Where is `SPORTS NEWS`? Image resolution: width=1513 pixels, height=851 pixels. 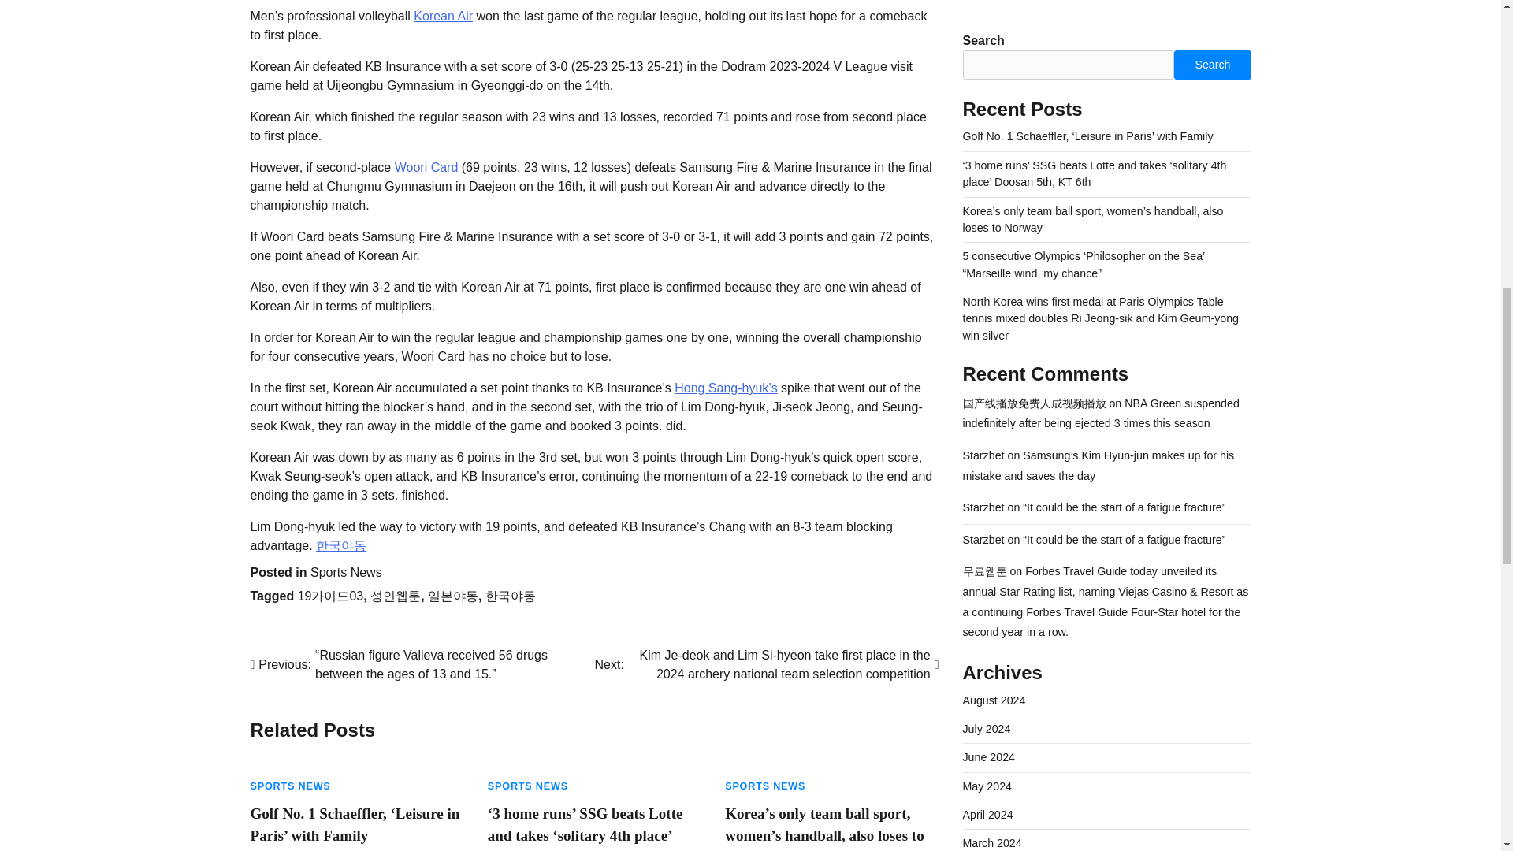
SPORTS NEWS is located at coordinates (528, 786).